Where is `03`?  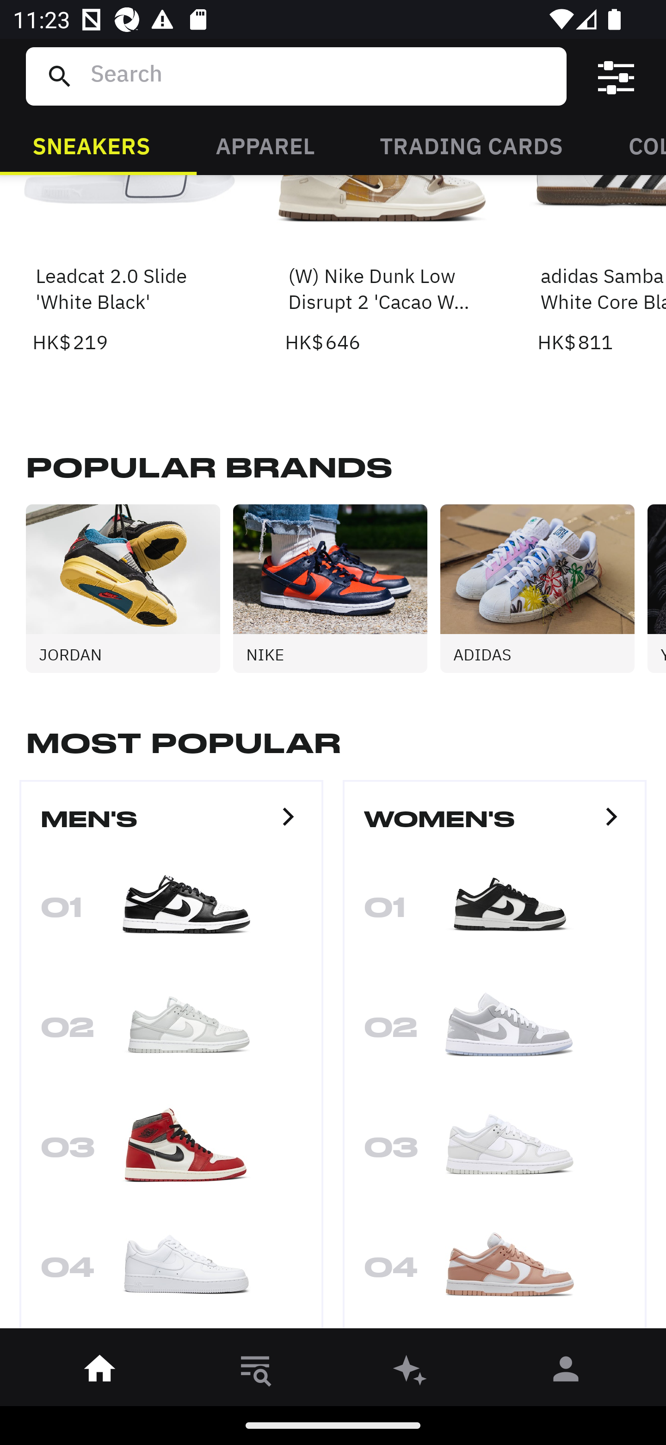
03 is located at coordinates (495, 1152).